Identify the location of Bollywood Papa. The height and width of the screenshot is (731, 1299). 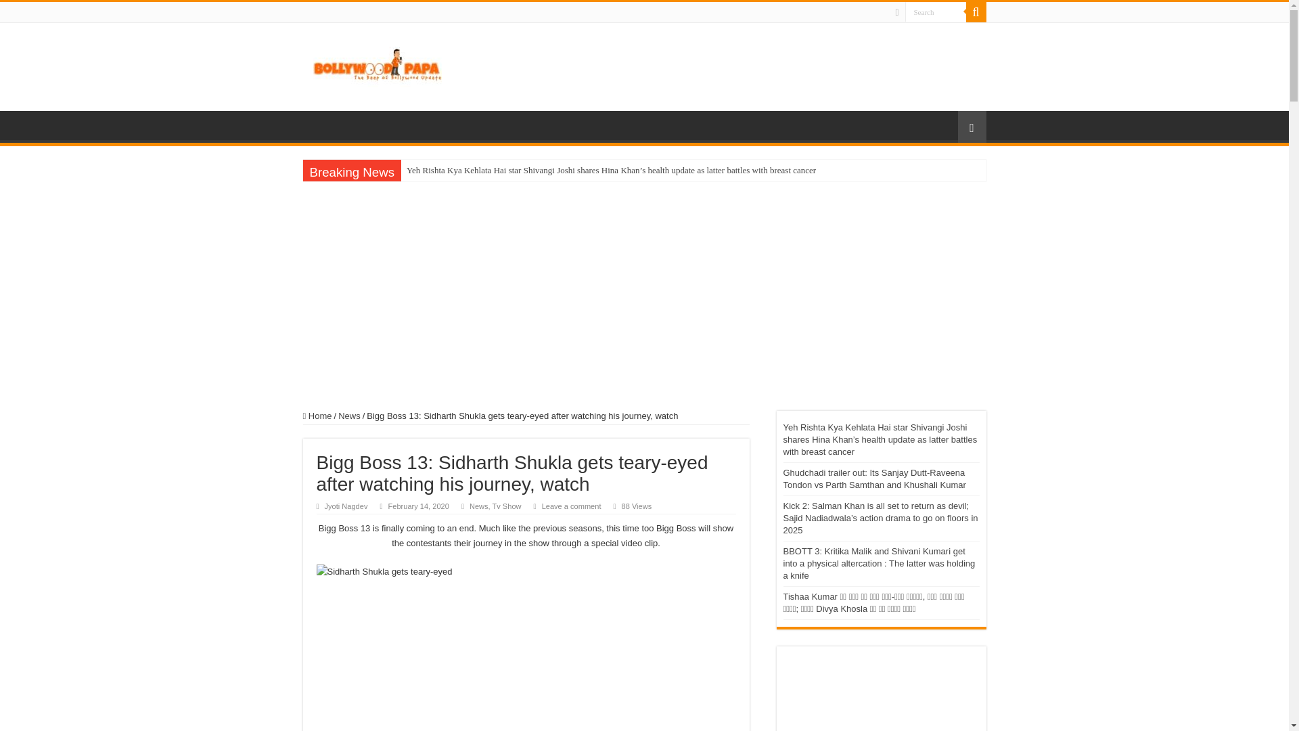
(377, 64).